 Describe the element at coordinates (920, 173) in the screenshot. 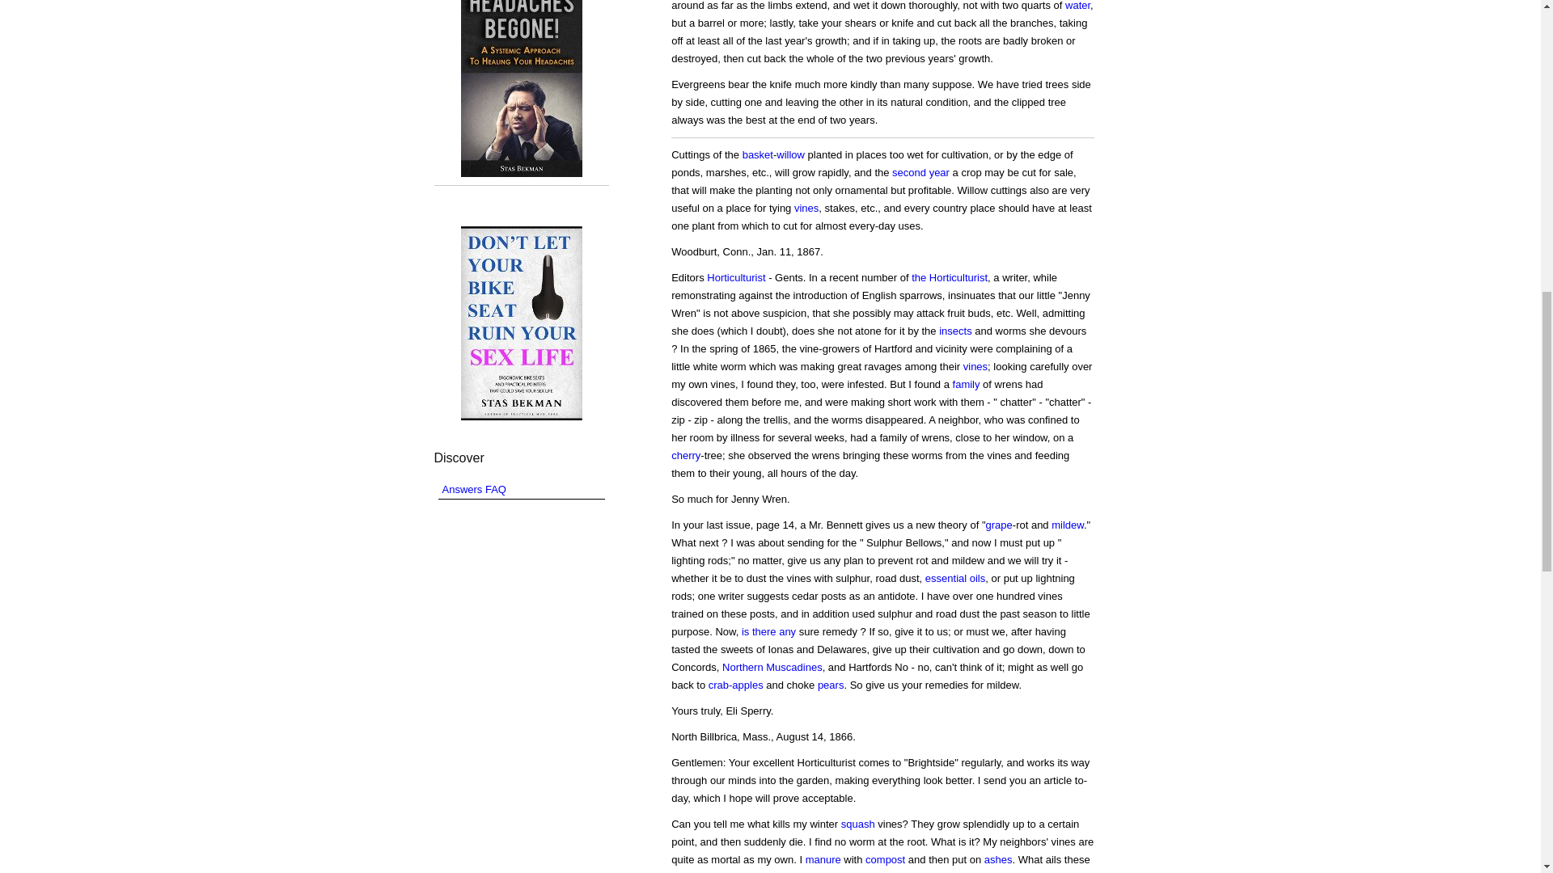

I see `second year` at that location.